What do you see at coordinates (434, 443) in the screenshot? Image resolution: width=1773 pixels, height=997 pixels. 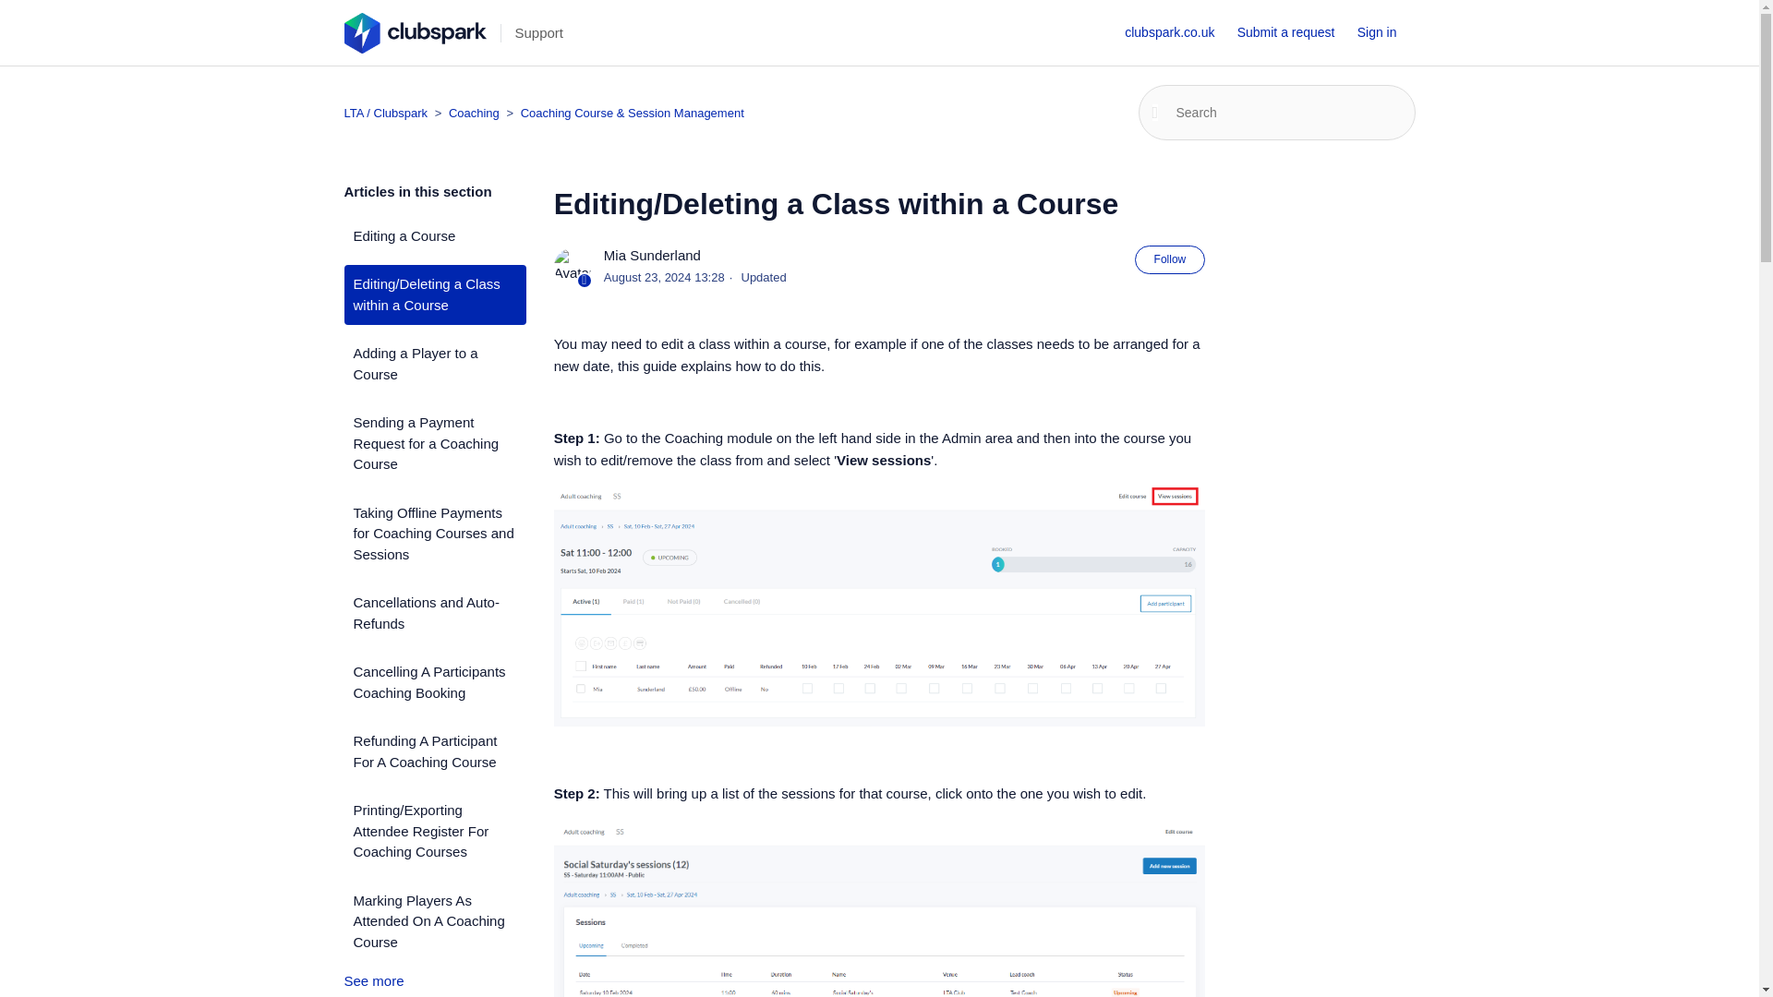 I see `Sending a Payment Request for a Coaching Course` at bounding box center [434, 443].